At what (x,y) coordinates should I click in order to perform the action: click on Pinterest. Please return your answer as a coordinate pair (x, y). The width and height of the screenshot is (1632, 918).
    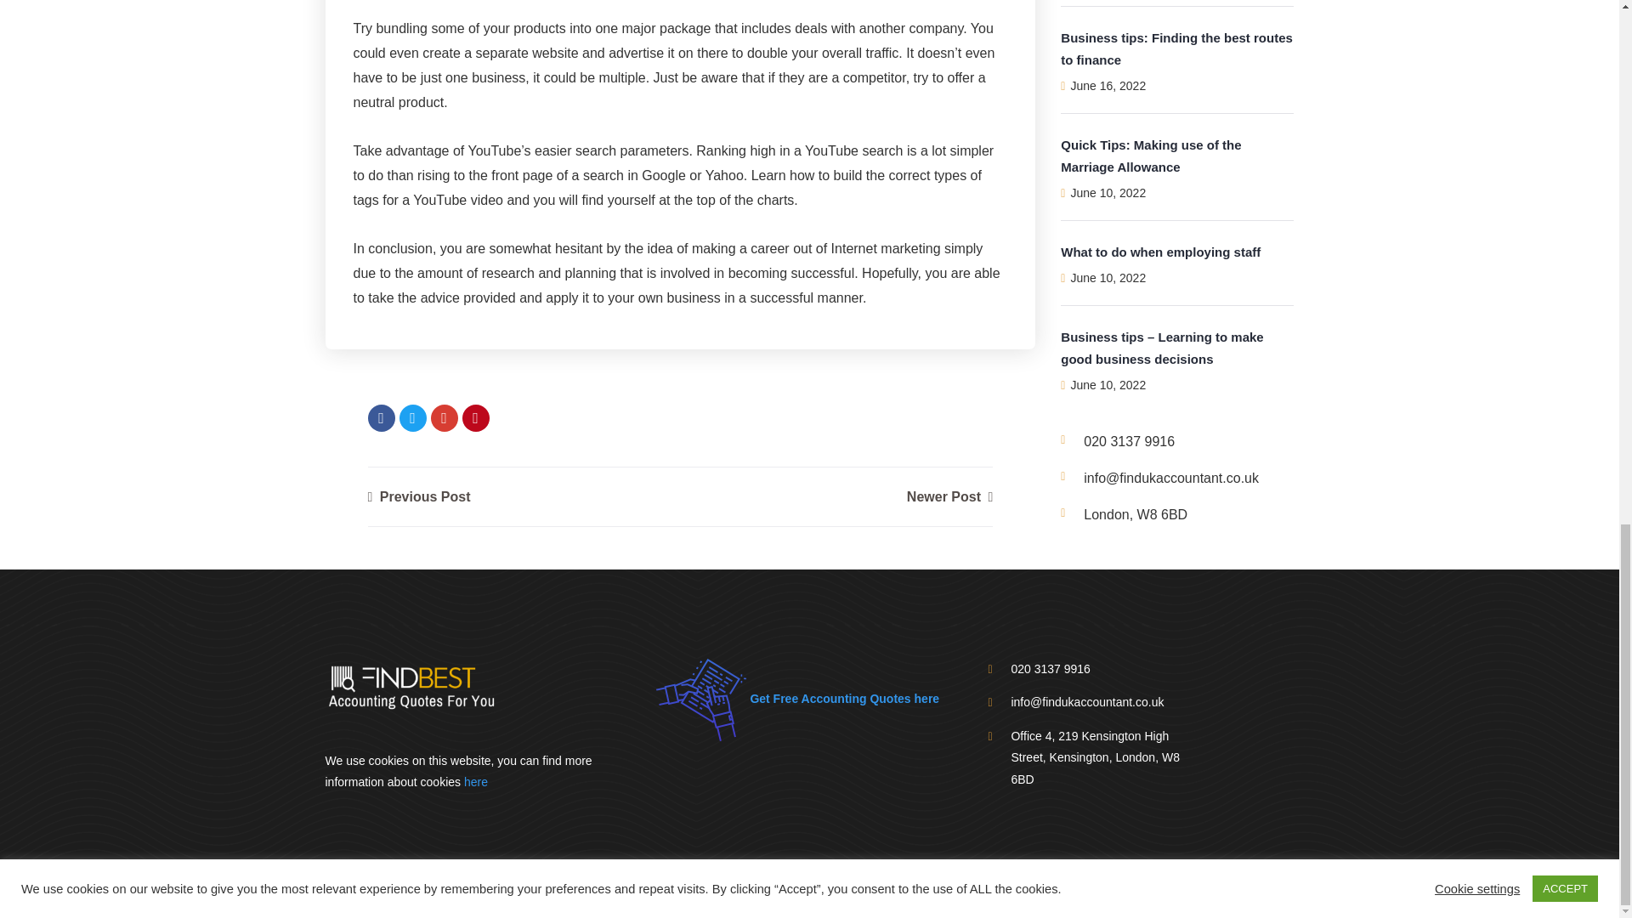
    Looking at the image, I should click on (476, 418).